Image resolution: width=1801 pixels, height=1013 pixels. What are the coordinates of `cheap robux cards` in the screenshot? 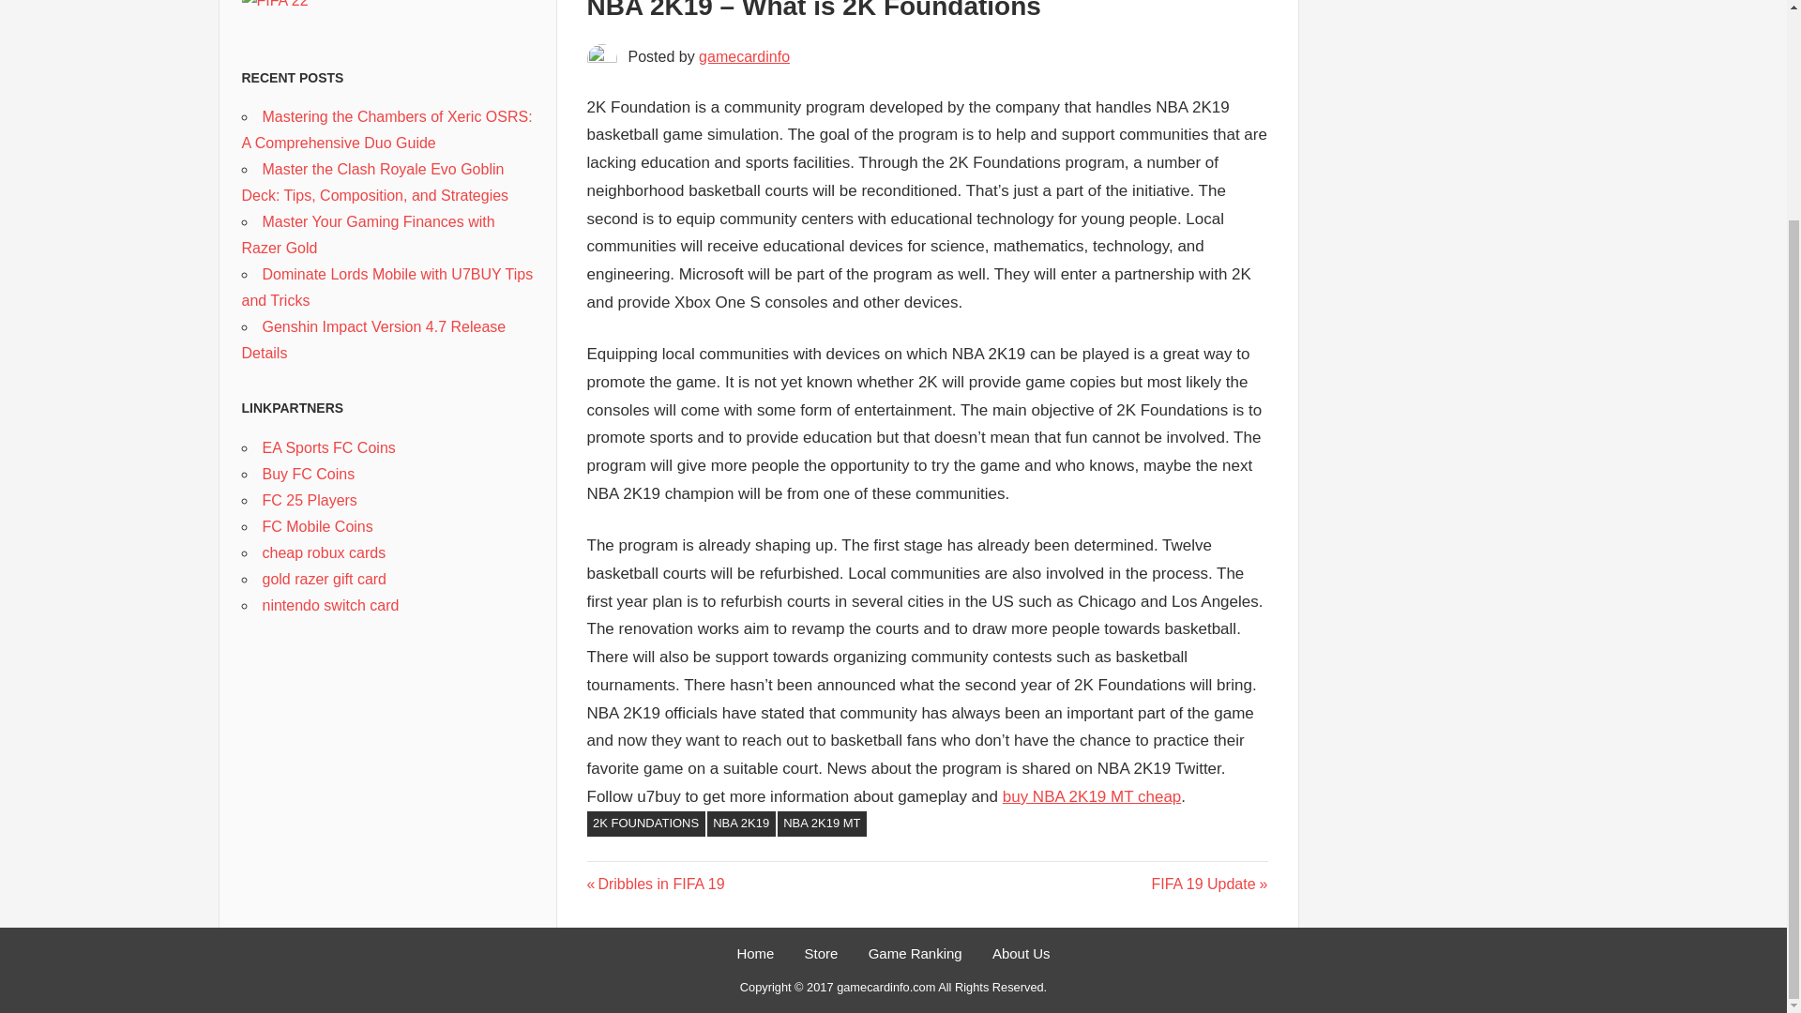 It's located at (325, 552).